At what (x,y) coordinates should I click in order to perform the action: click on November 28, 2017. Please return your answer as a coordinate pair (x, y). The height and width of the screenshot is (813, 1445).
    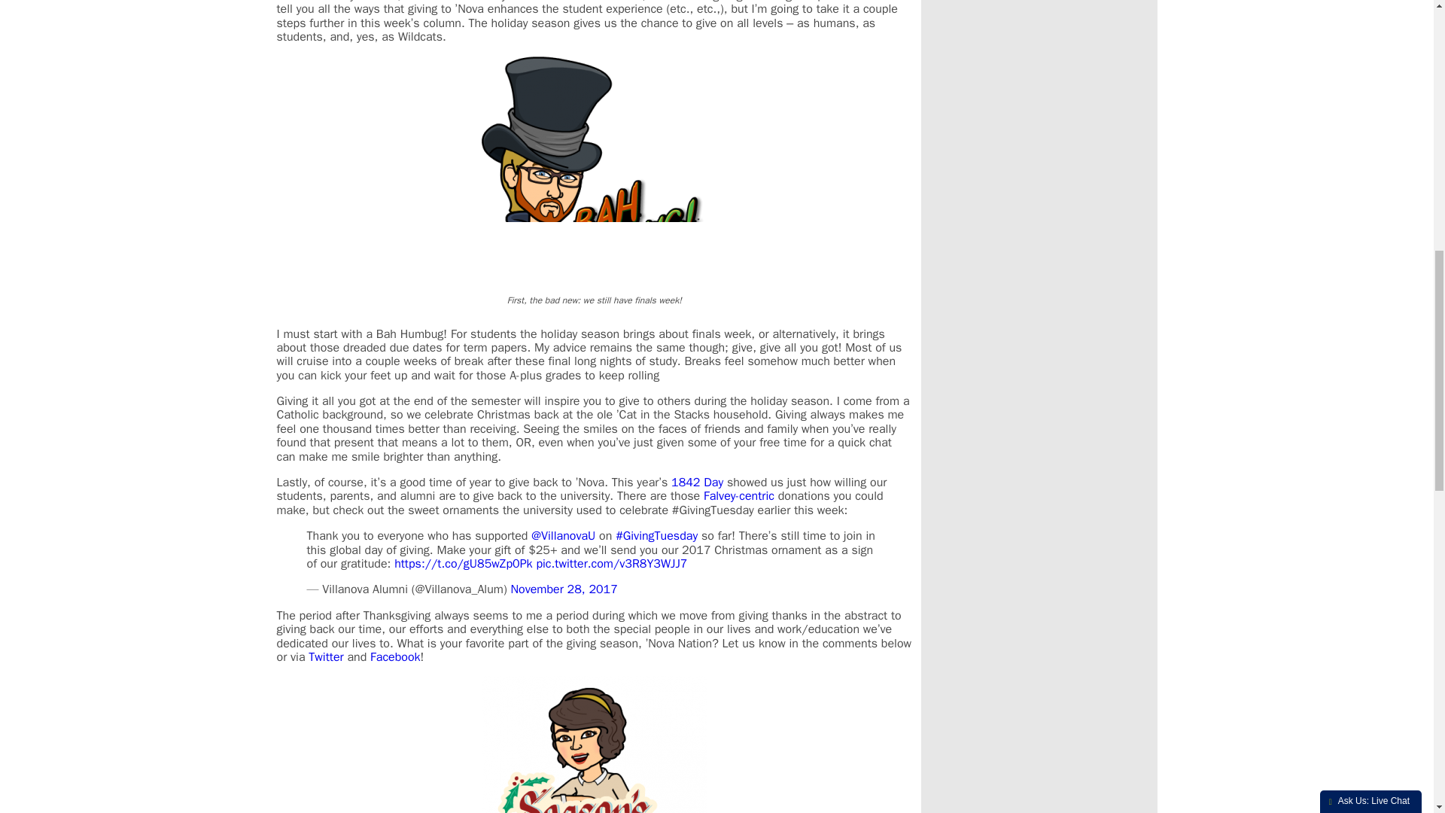
    Looking at the image, I should click on (563, 589).